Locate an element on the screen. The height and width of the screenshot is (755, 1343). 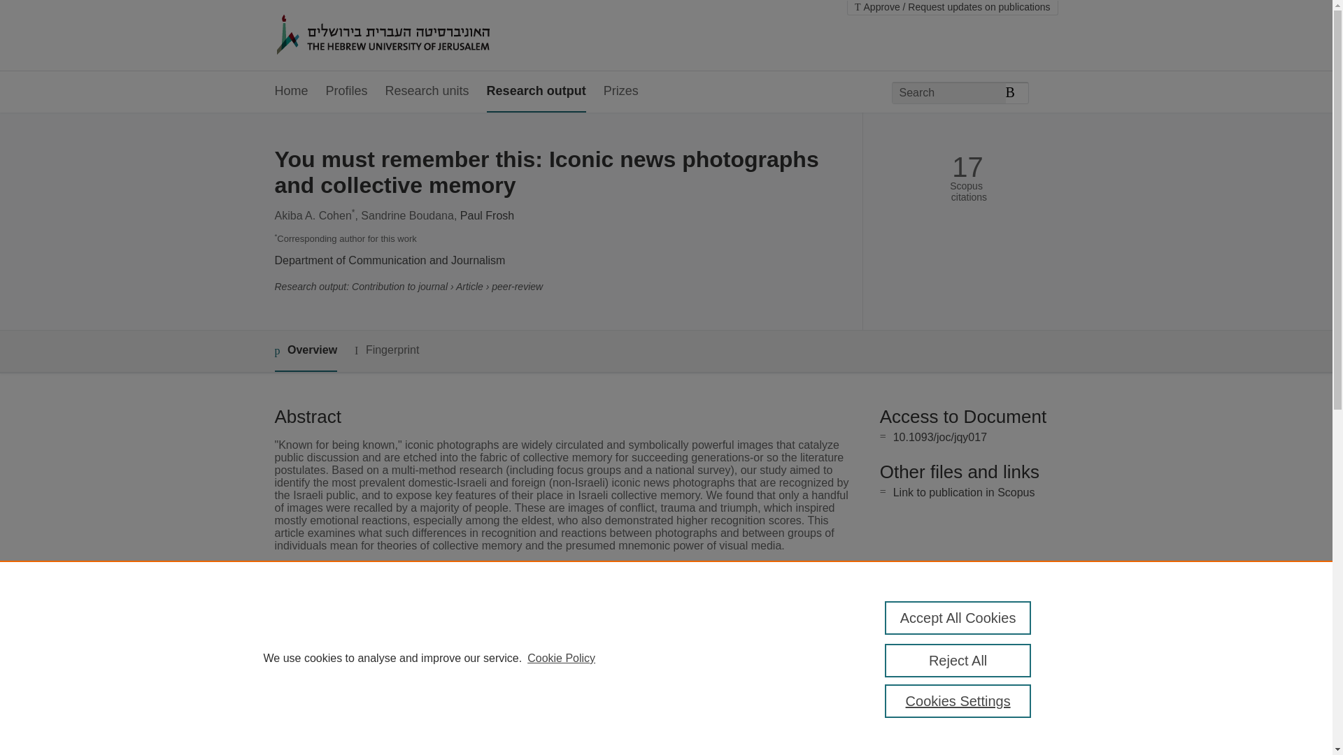
Journal of Communication is located at coordinates (534, 629).